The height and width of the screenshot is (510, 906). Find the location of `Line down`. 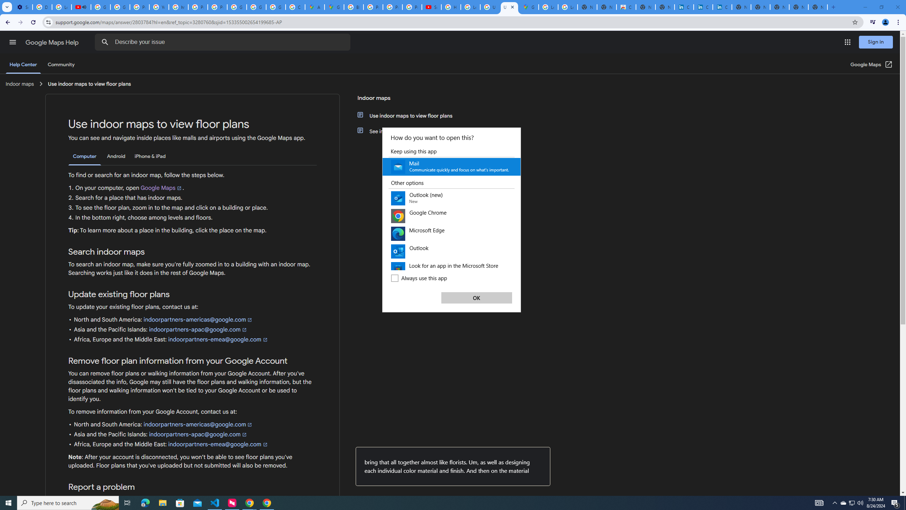

Line down is located at coordinates (518, 264).